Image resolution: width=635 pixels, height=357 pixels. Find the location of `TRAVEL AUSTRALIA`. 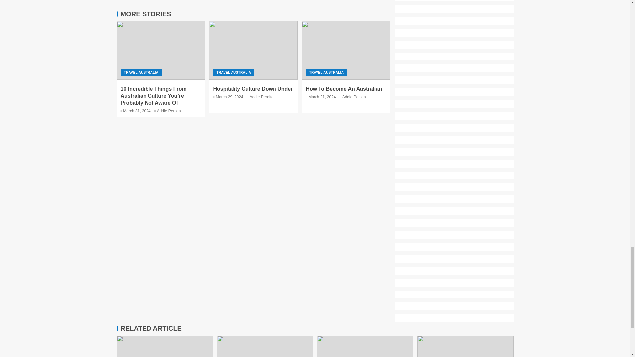

TRAVEL AUSTRALIA is located at coordinates (326, 72).